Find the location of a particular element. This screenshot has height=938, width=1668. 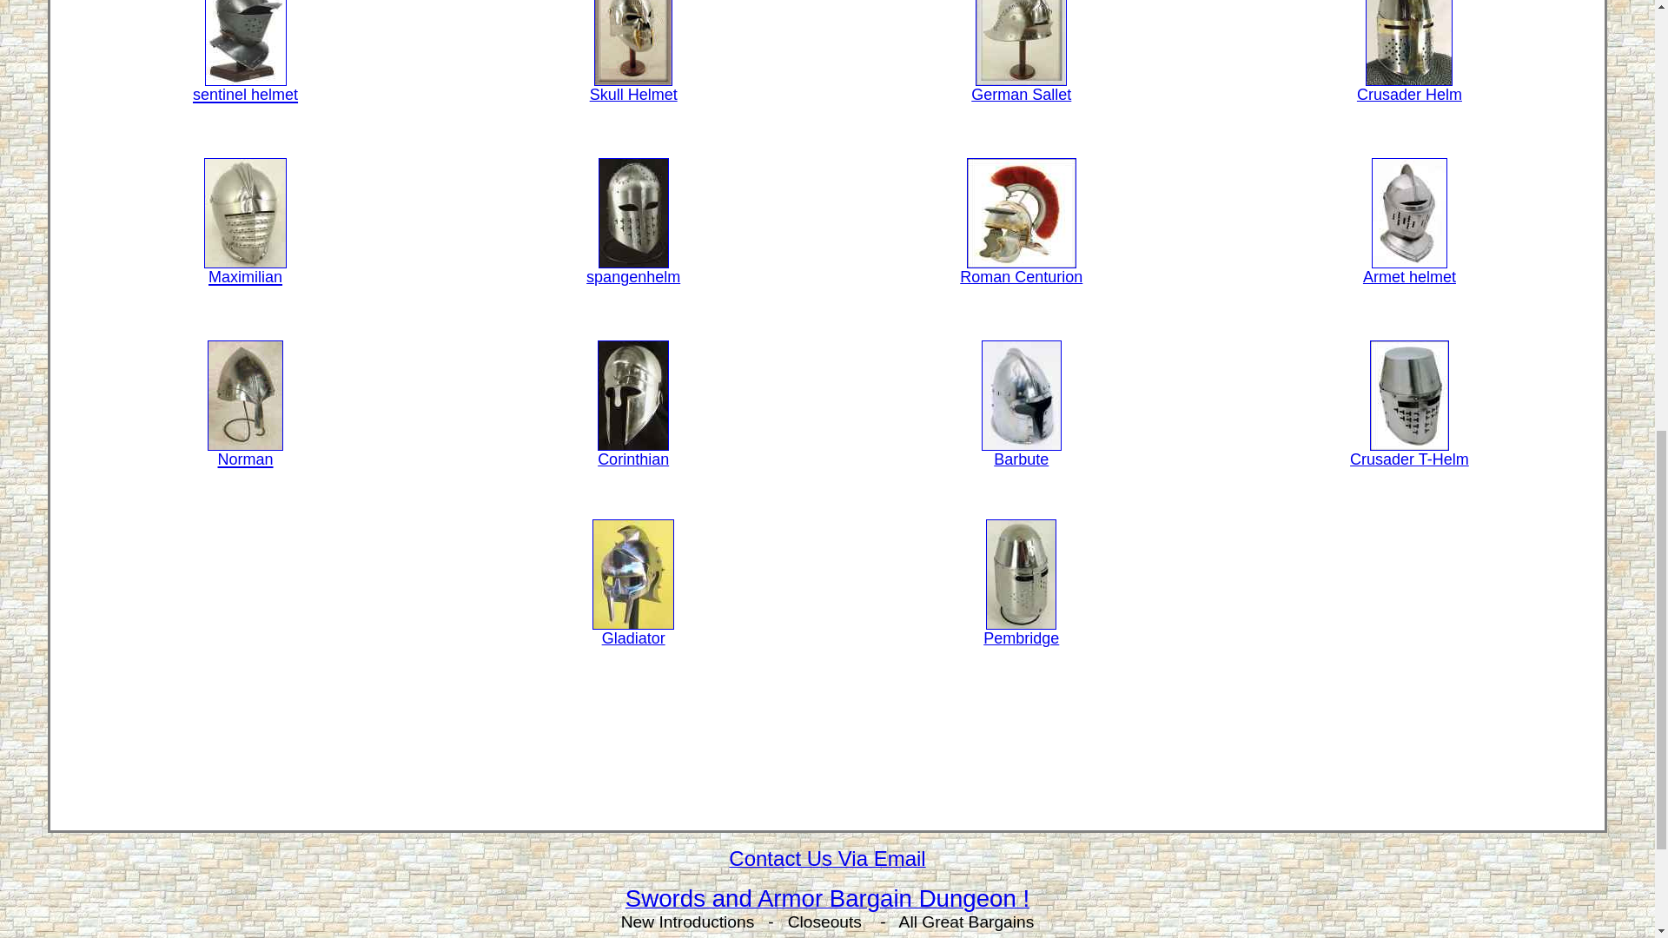

Maximilian is located at coordinates (245, 268).